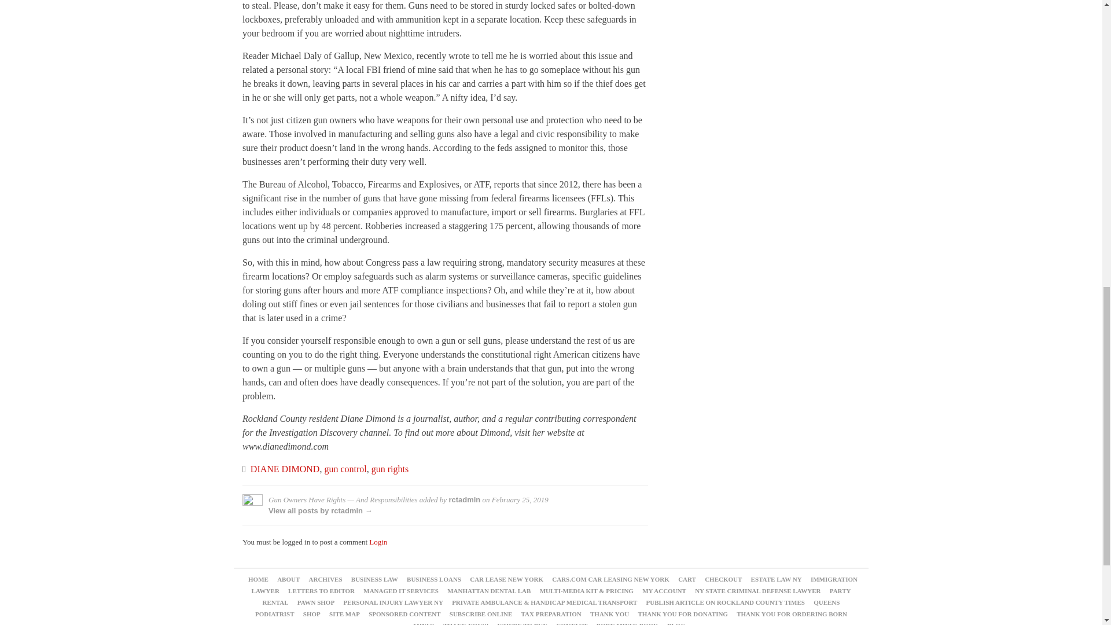 This screenshot has width=1111, height=625. Describe the element at coordinates (345, 469) in the screenshot. I see `gun control` at that location.